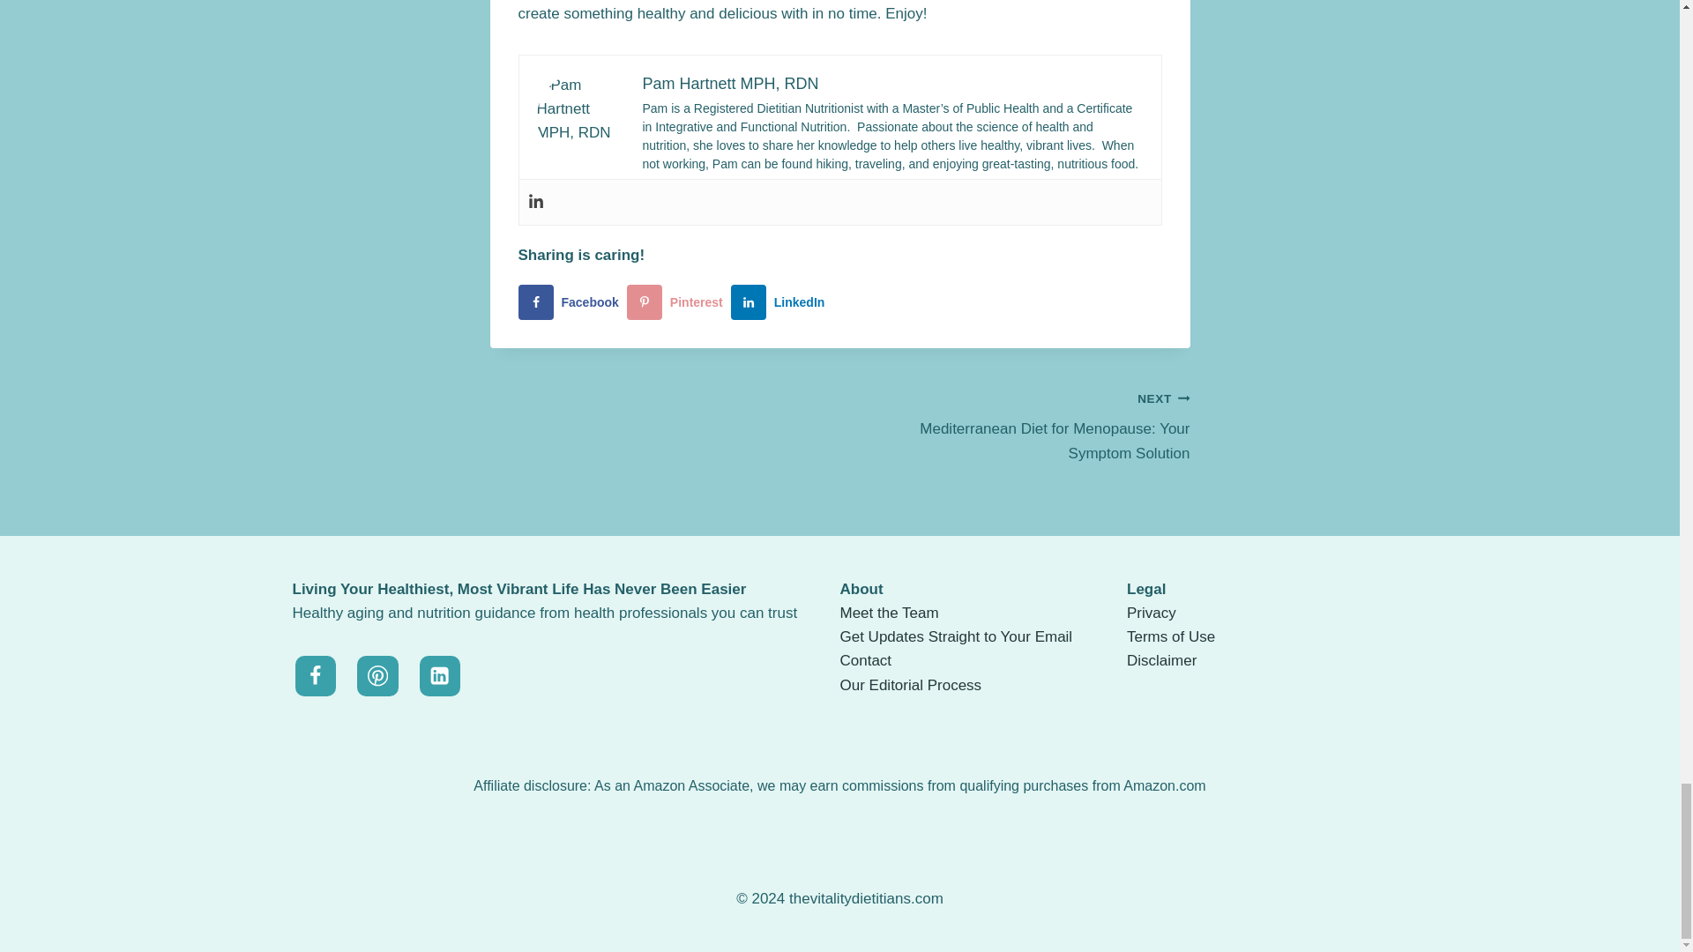 The image size is (1693, 952). I want to click on Get Updates Straight to Your Email, so click(866, 660).